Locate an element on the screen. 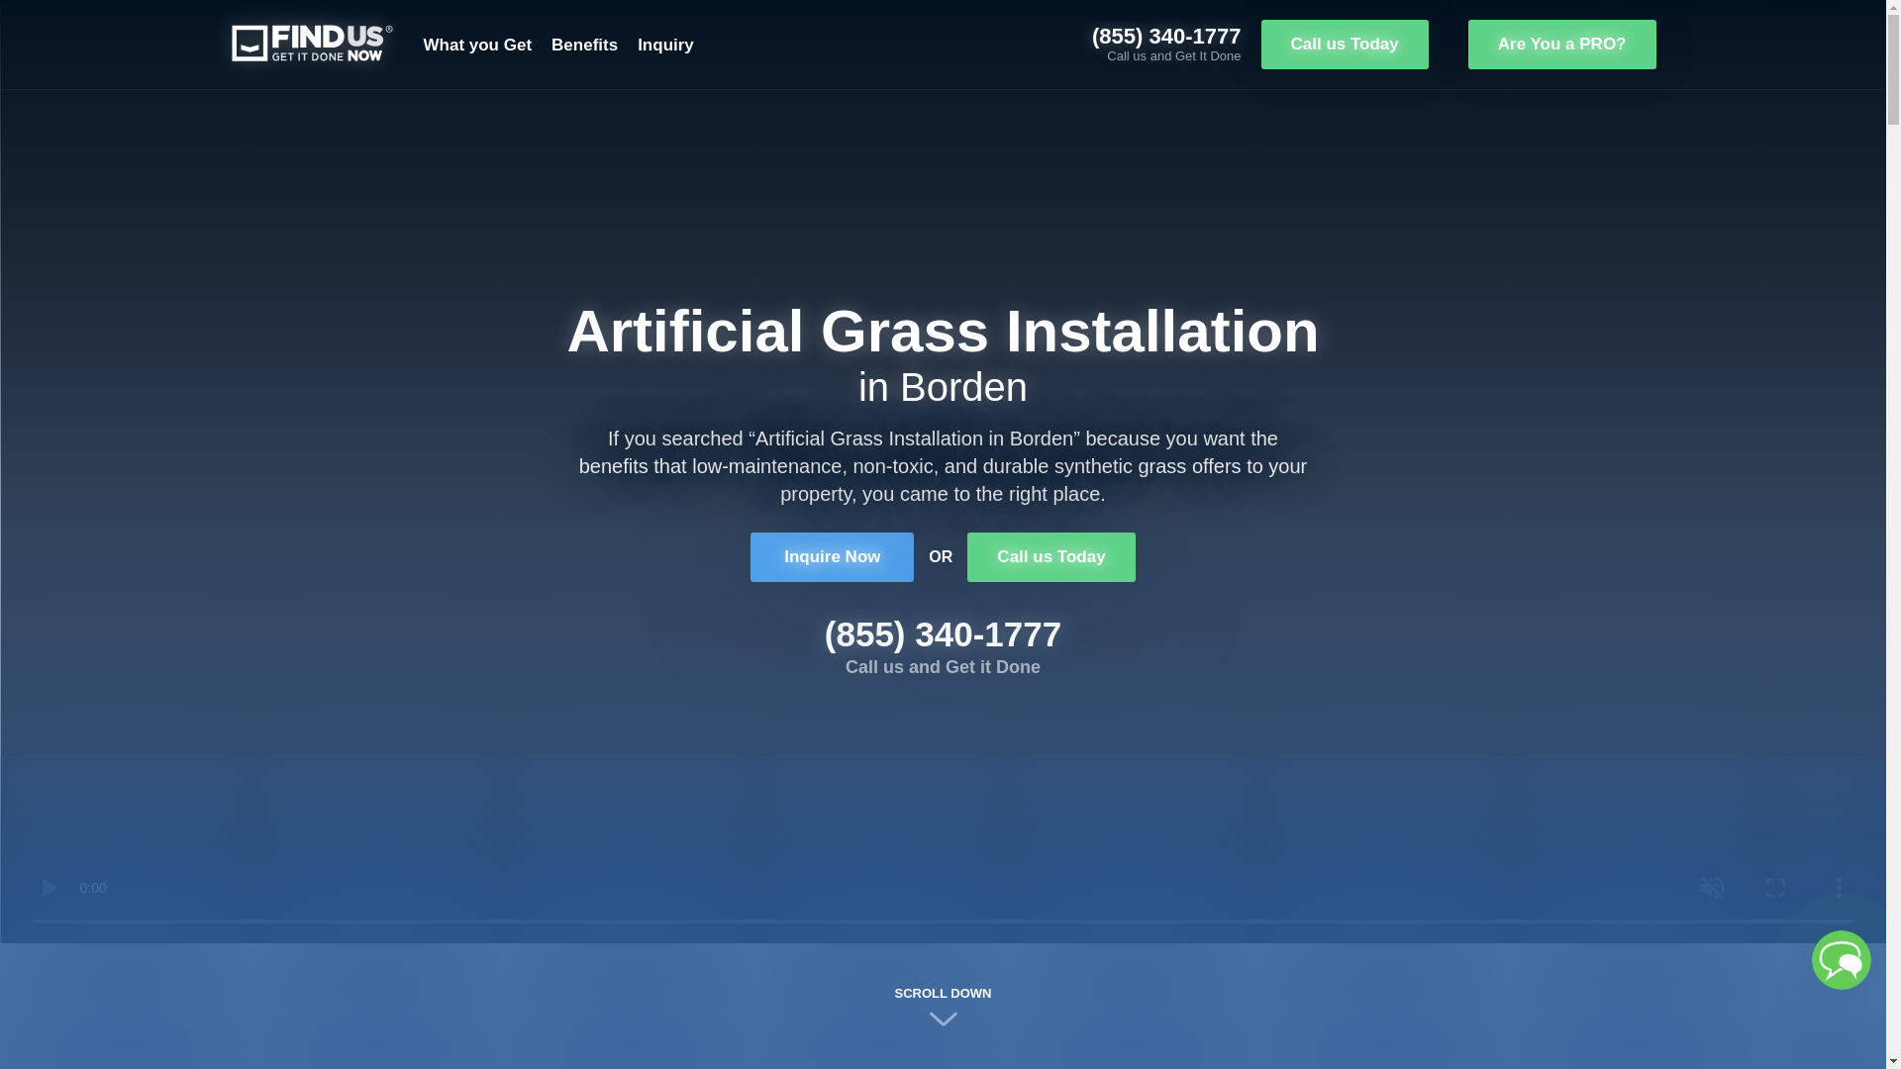 This screenshot has height=1069, width=1901. Find Us Now logo is located at coordinates (311, 42).